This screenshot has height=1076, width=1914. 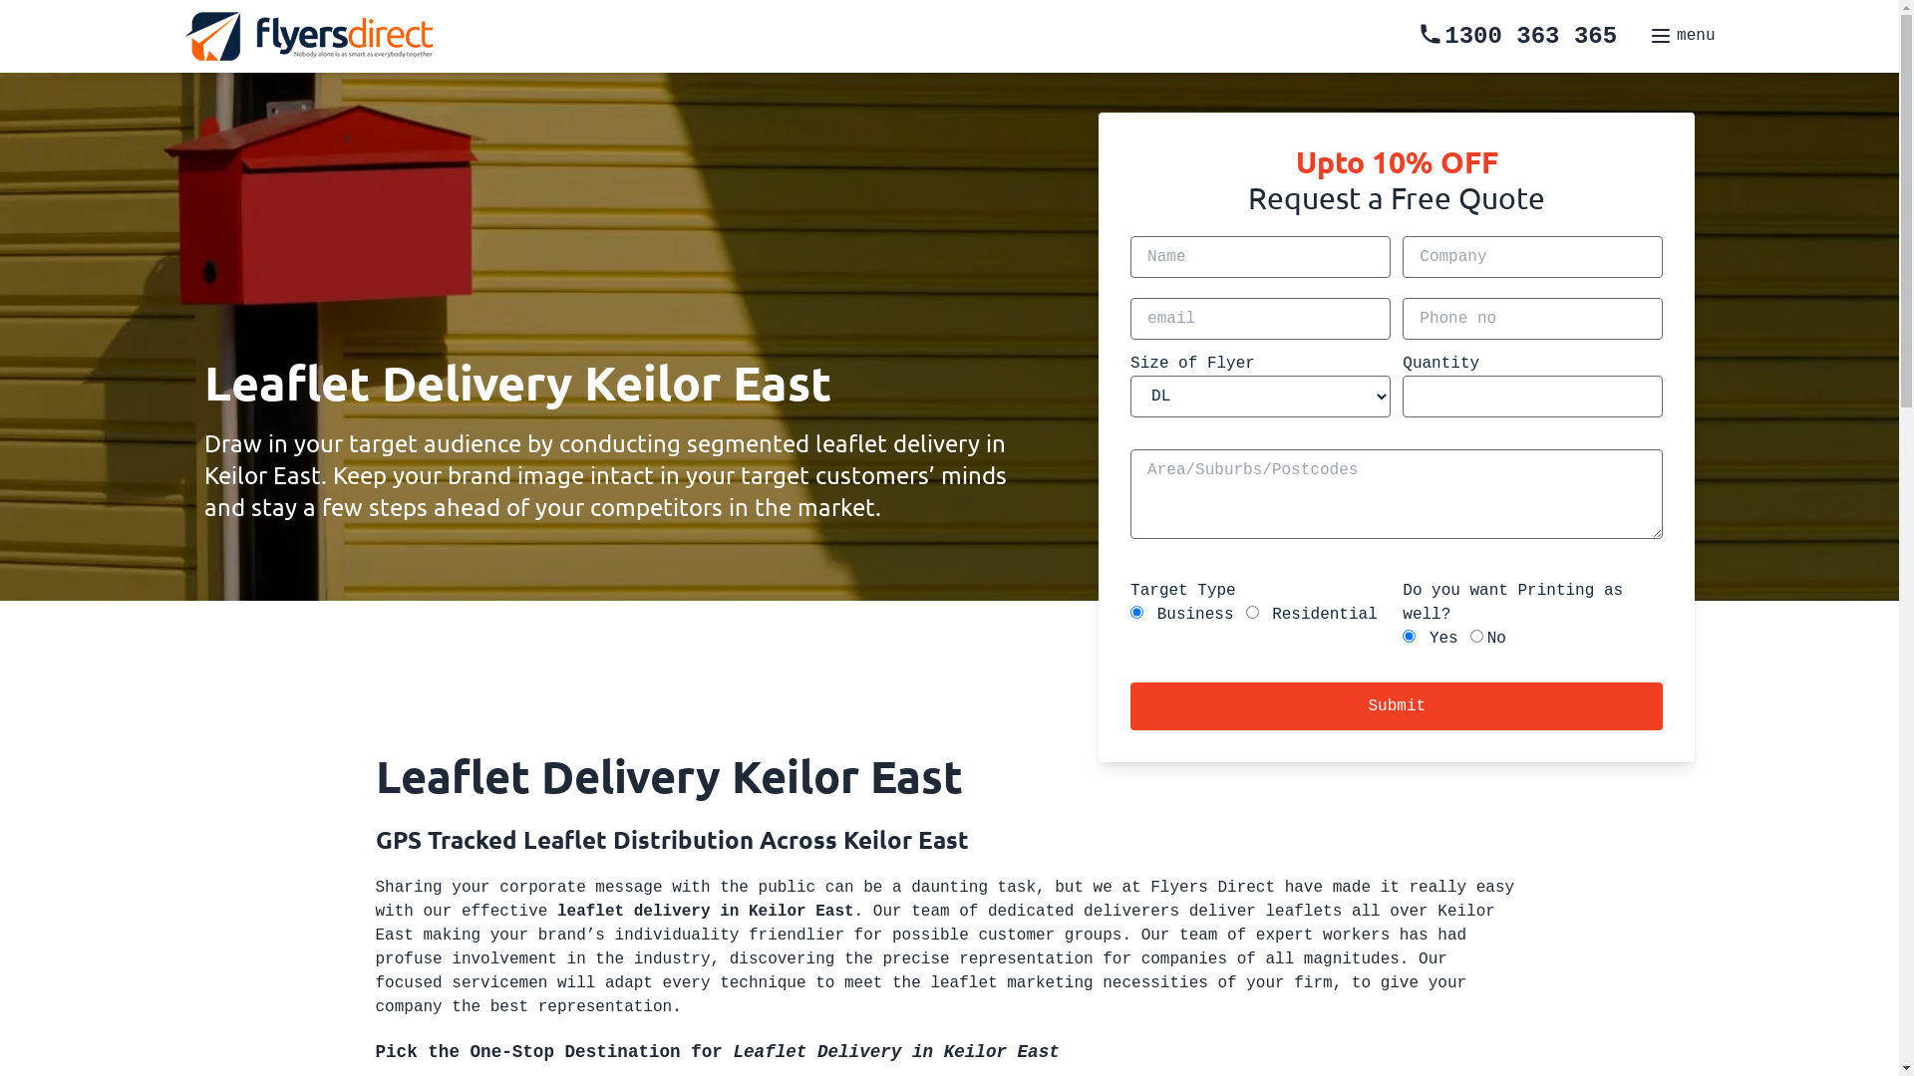 What do you see at coordinates (981, 552) in the screenshot?
I see `Blog` at bounding box center [981, 552].